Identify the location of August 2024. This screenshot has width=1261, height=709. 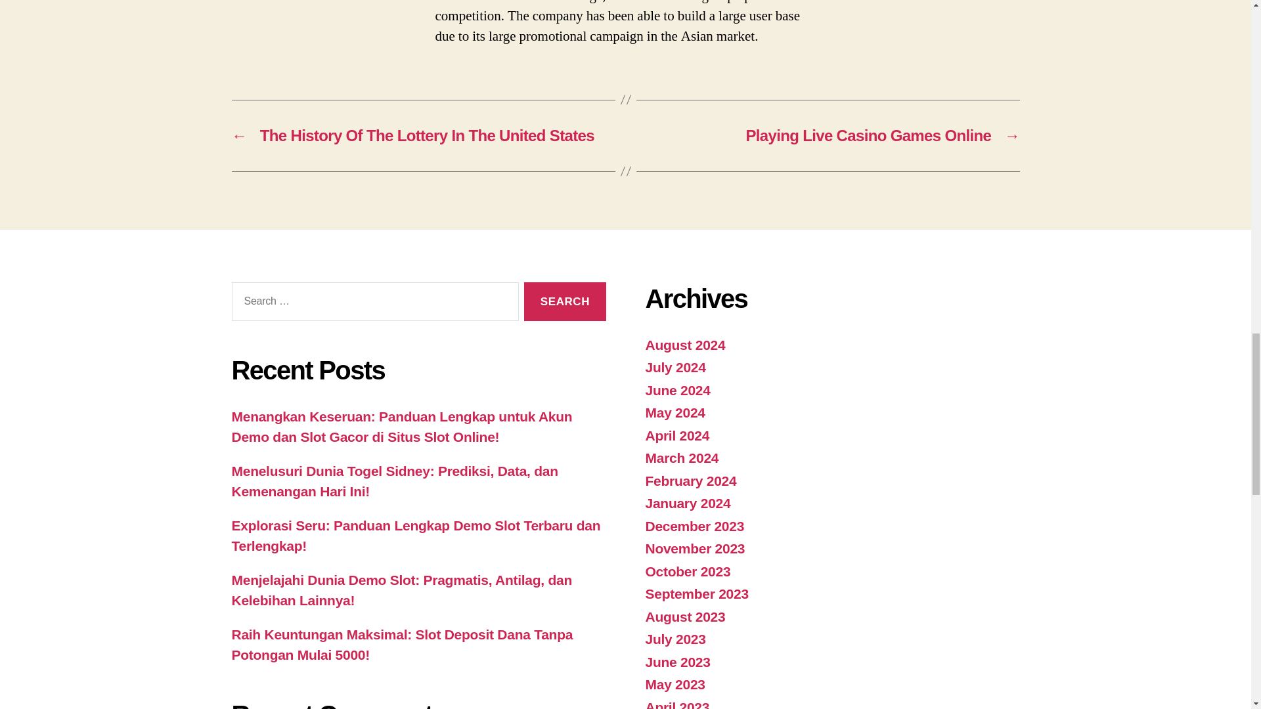
(684, 345).